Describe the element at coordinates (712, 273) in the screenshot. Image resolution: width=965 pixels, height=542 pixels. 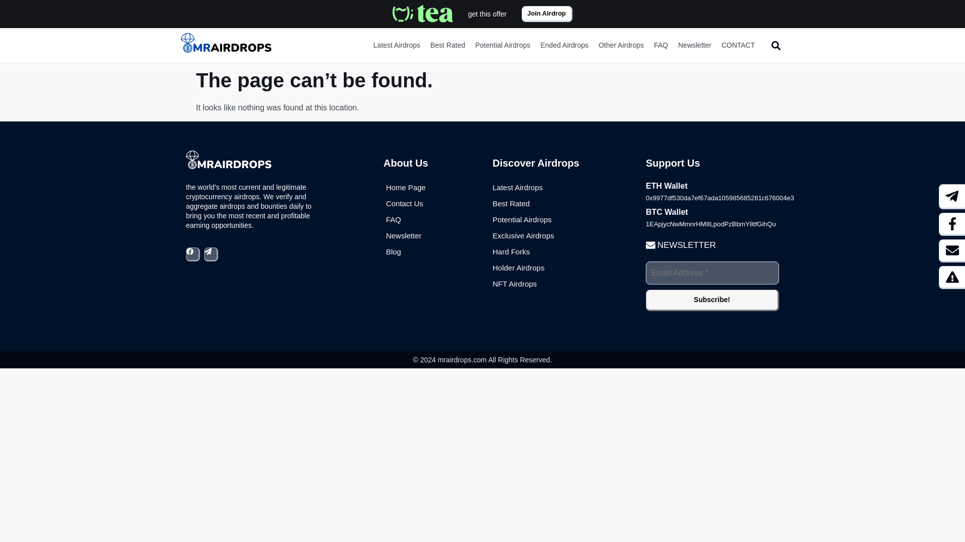
I see `Email Address` at that location.